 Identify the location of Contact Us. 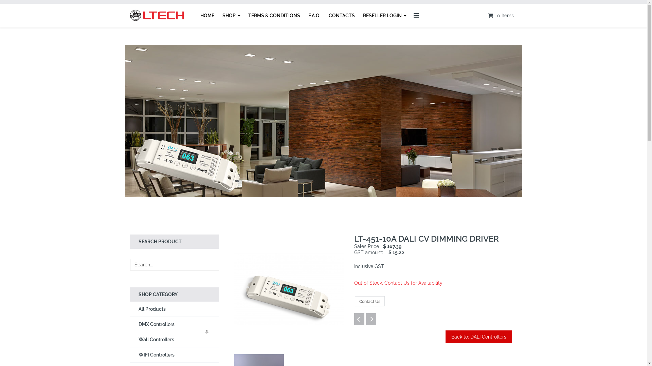
(370, 301).